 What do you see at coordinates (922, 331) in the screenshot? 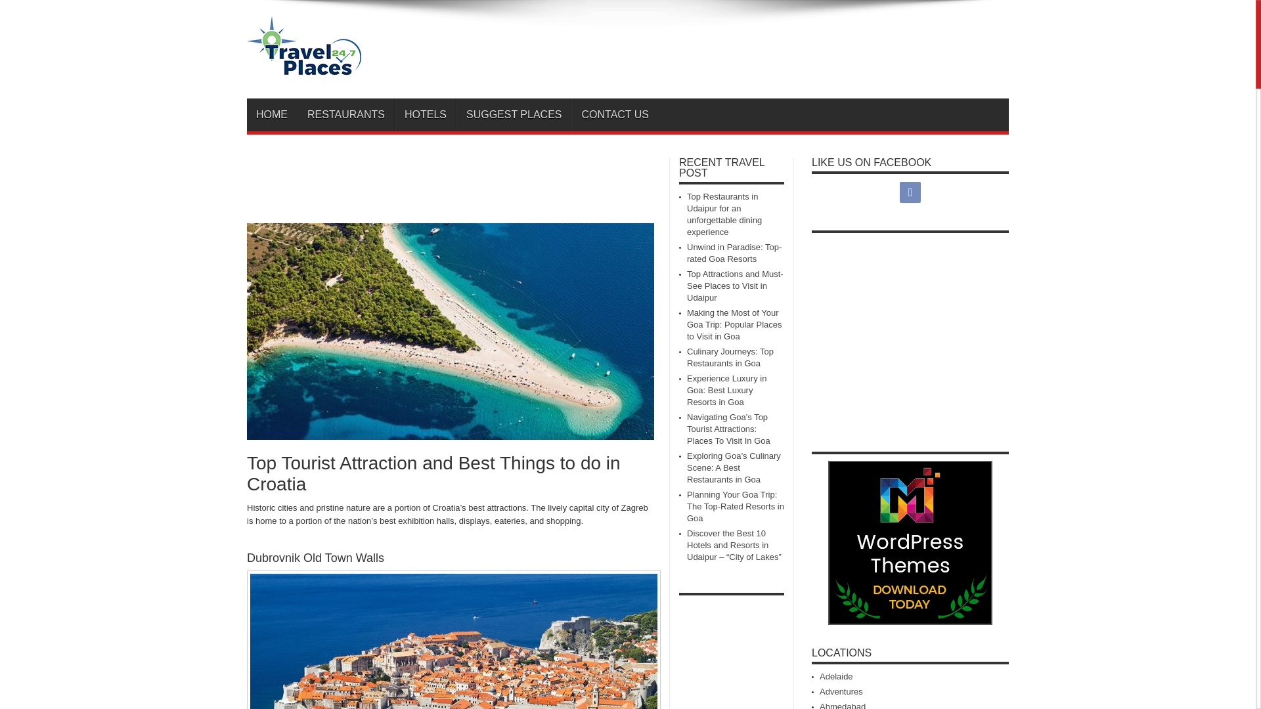
I see `Advertisement` at bounding box center [922, 331].